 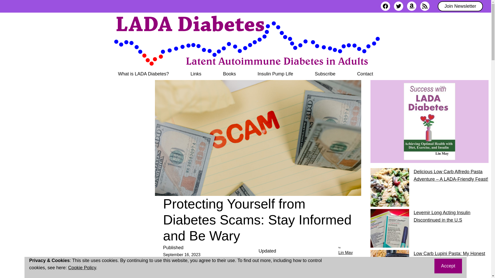 What do you see at coordinates (411, 6) in the screenshot?
I see `Amazon` at bounding box center [411, 6].